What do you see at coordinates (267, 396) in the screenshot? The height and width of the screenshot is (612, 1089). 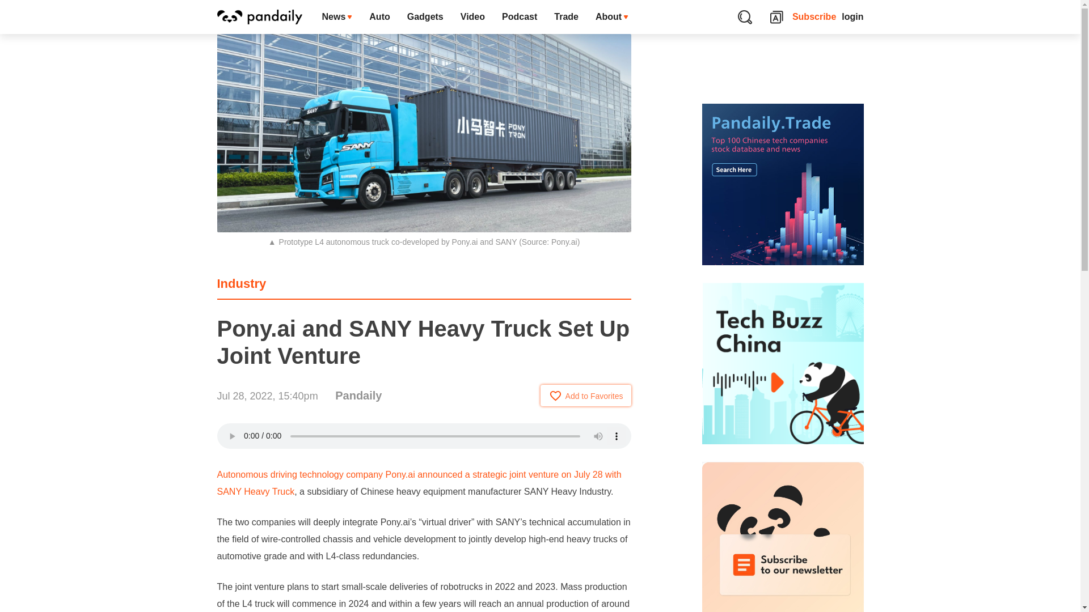 I see `Jul 28, 2022, 15:40pm` at bounding box center [267, 396].